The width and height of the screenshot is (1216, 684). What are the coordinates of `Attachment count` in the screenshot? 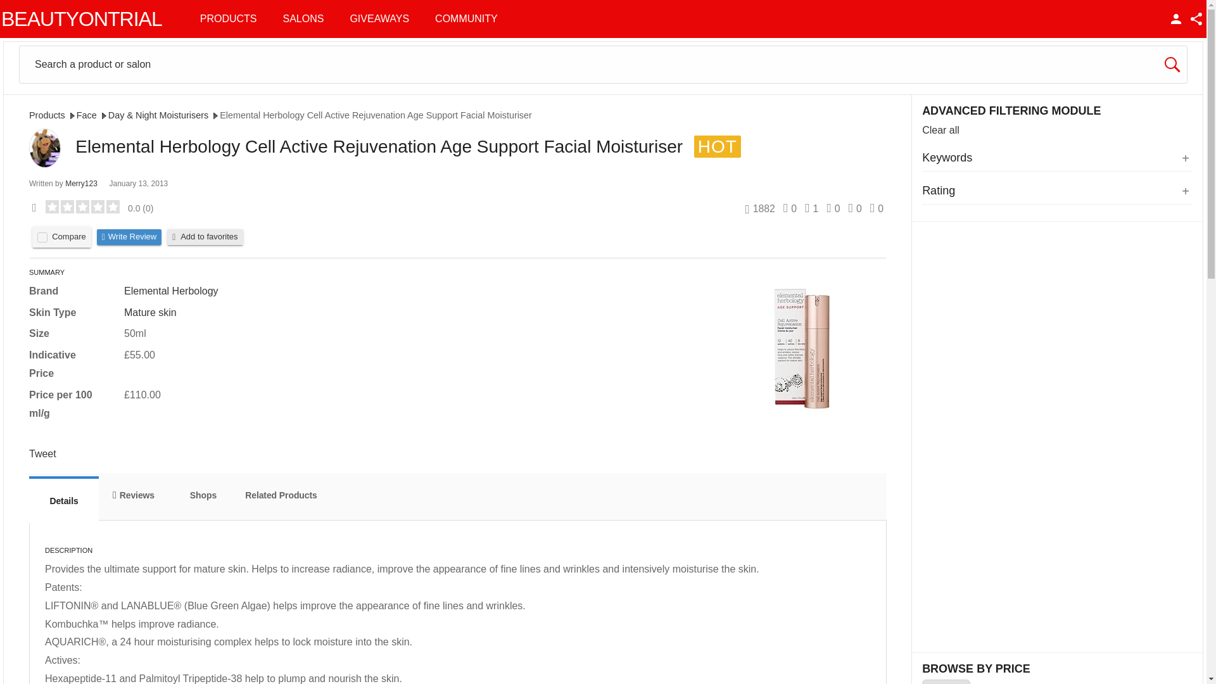 It's located at (855, 208).